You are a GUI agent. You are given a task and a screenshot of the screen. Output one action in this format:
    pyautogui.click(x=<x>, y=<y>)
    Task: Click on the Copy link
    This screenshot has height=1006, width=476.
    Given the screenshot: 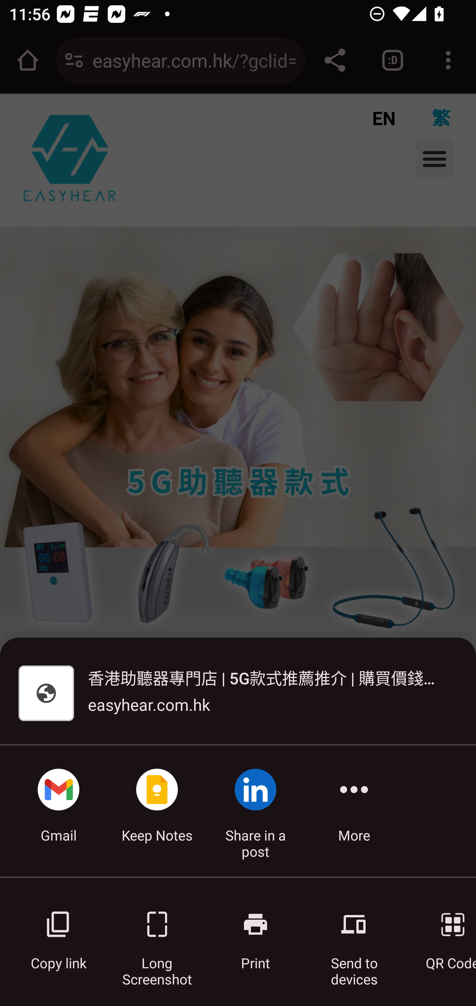 What is the action you would take?
    pyautogui.click(x=59, y=933)
    